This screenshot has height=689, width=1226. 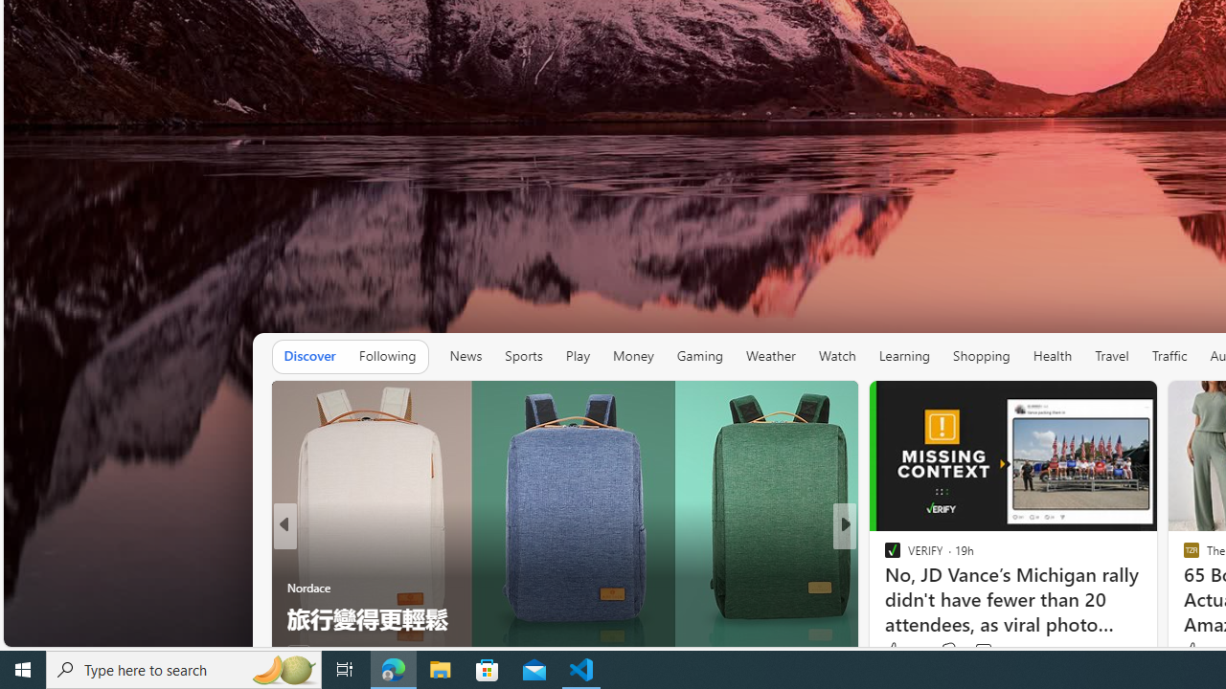 I want to click on CNBC, so click(x=884, y=556).